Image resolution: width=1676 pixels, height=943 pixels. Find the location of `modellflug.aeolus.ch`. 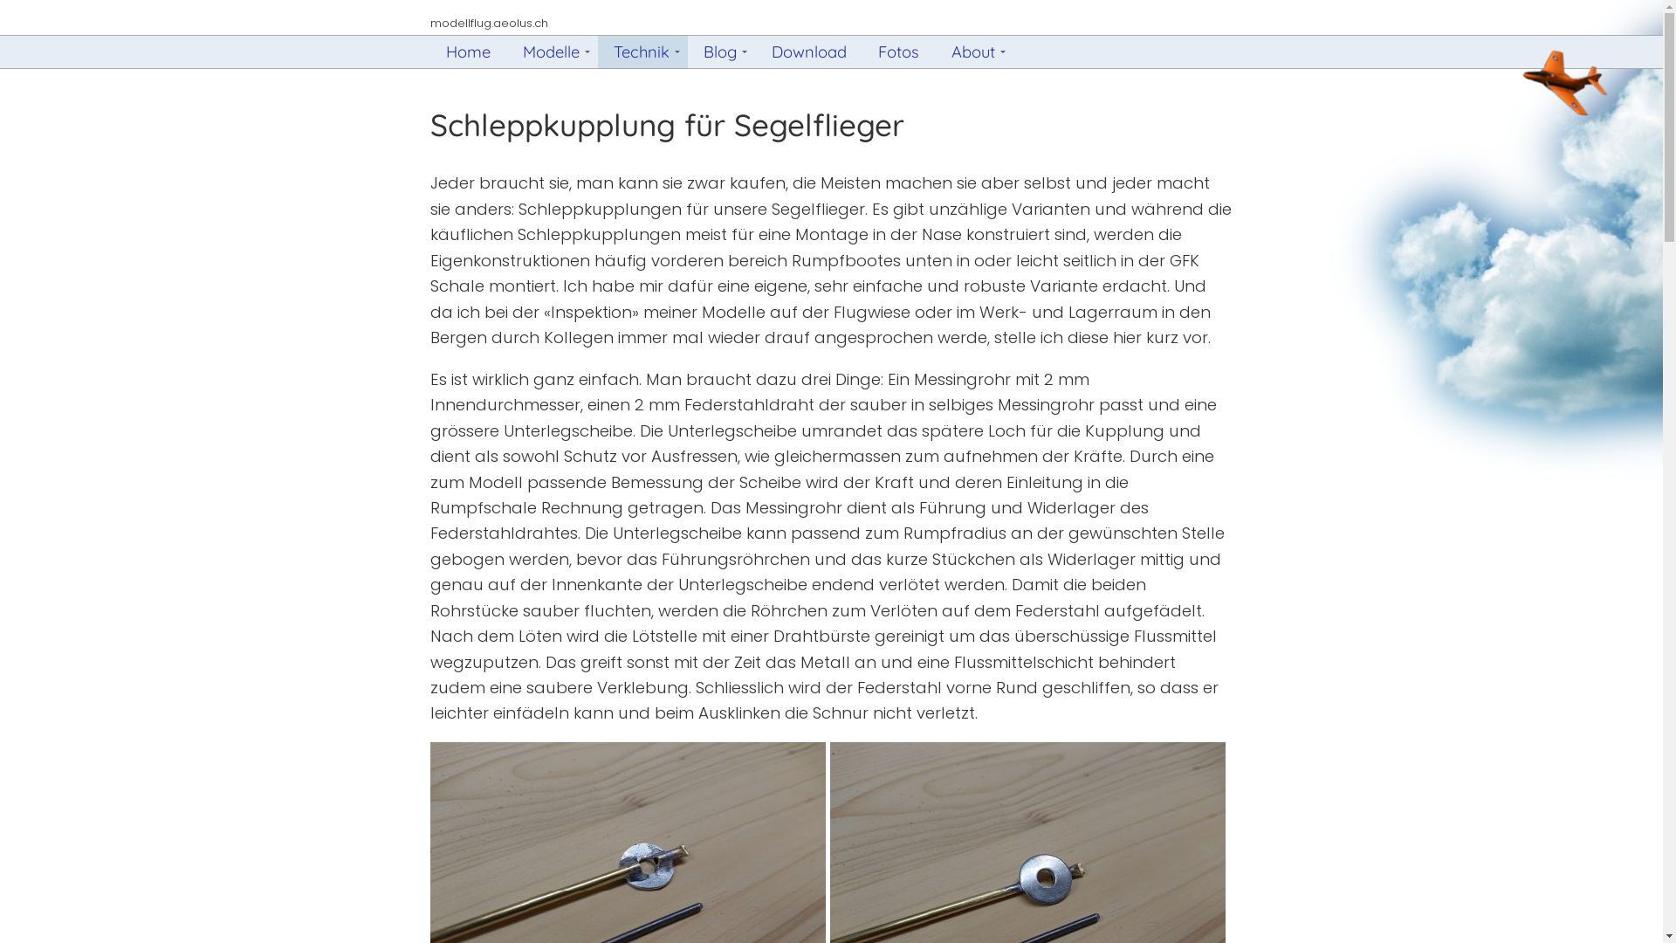

modellflug.aeolus.ch is located at coordinates (489, 23).